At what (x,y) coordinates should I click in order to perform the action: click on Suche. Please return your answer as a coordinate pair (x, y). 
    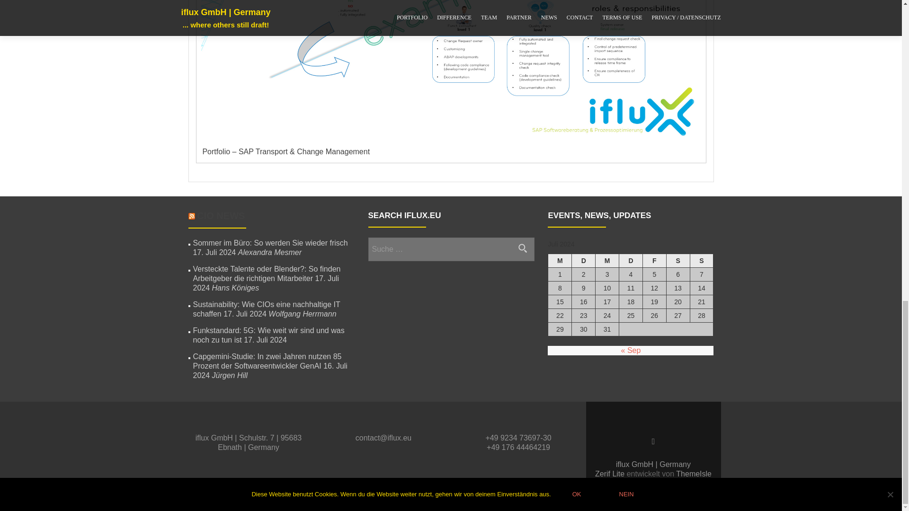
    Looking at the image, I should click on (523, 248).